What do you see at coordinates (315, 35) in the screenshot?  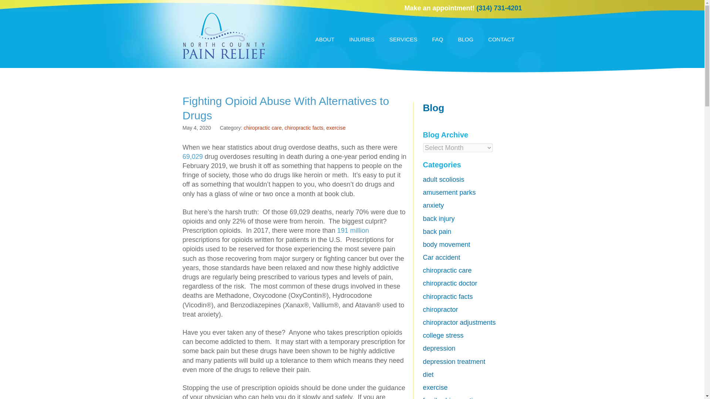 I see `Skip to content` at bounding box center [315, 35].